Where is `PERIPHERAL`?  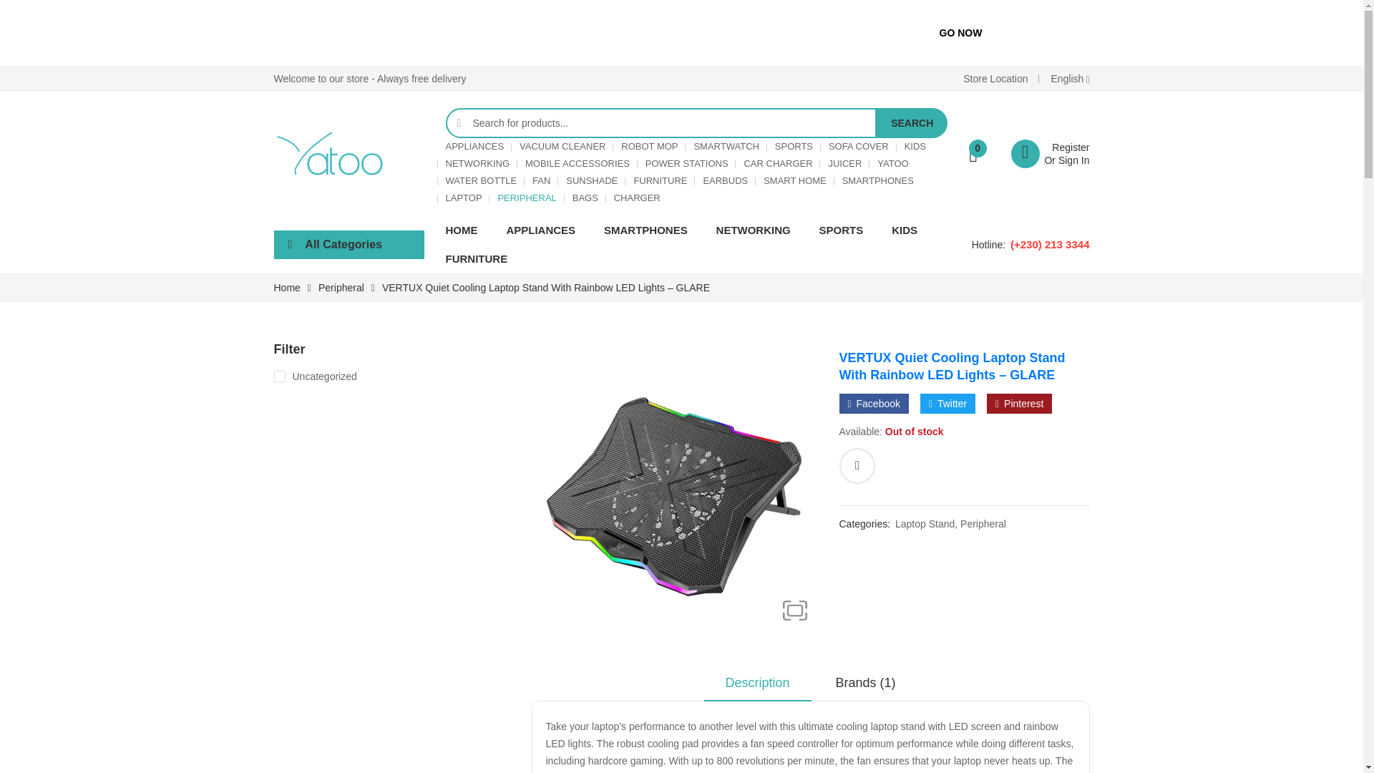
PERIPHERAL is located at coordinates (724, 180).